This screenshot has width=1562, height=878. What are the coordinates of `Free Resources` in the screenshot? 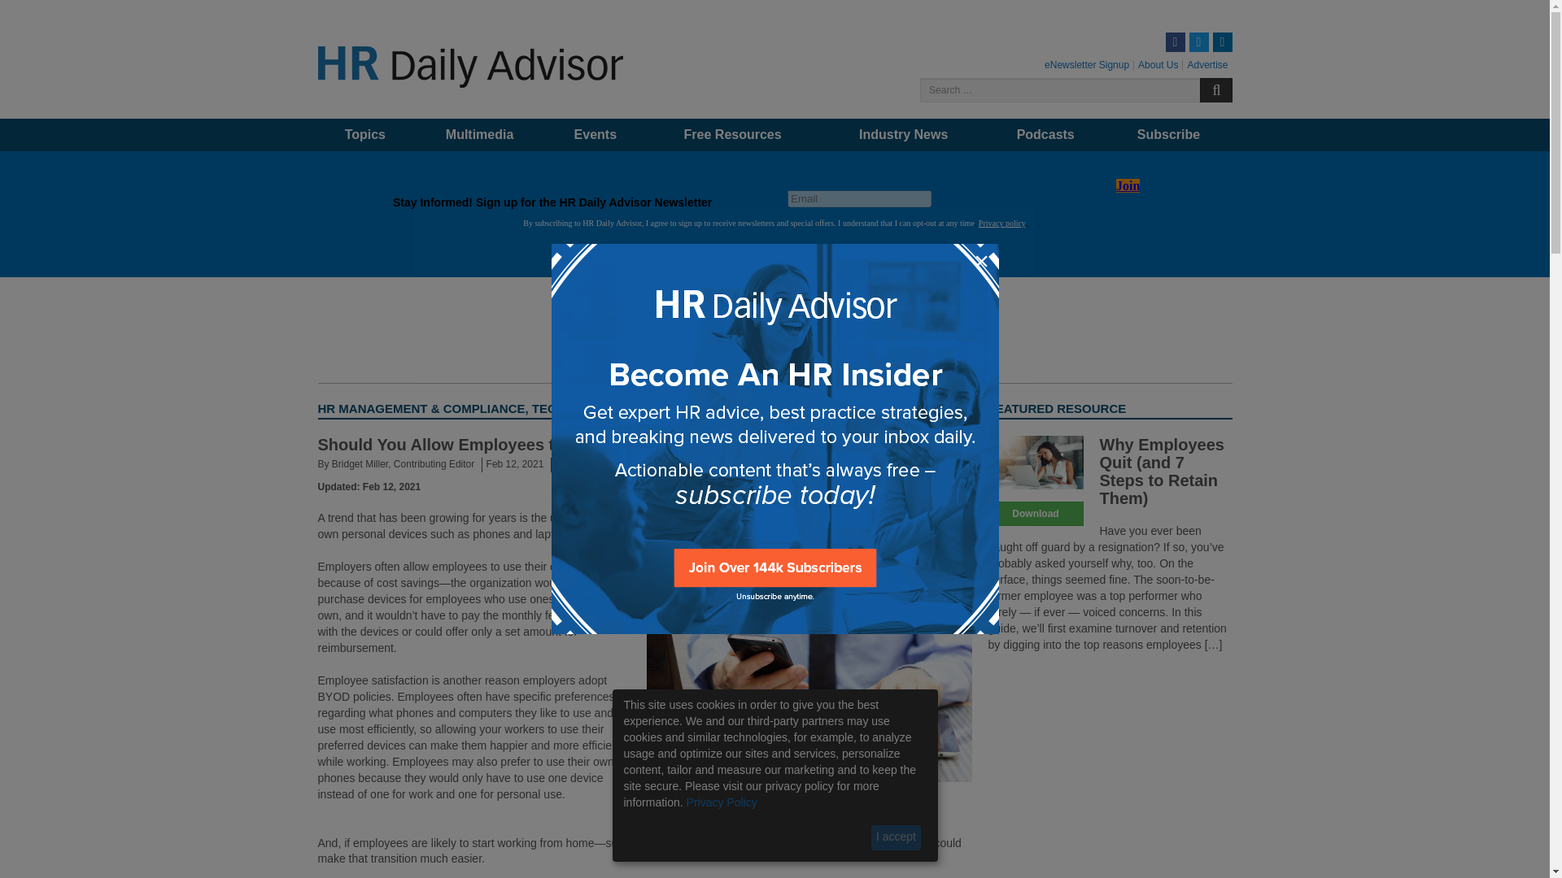 It's located at (732, 134).